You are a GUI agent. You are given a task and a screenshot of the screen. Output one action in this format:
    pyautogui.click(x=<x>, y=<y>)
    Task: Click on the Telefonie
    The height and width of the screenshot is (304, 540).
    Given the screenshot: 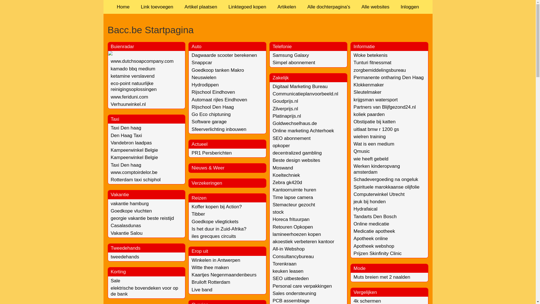 What is the action you would take?
    pyautogui.click(x=282, y=46)
    